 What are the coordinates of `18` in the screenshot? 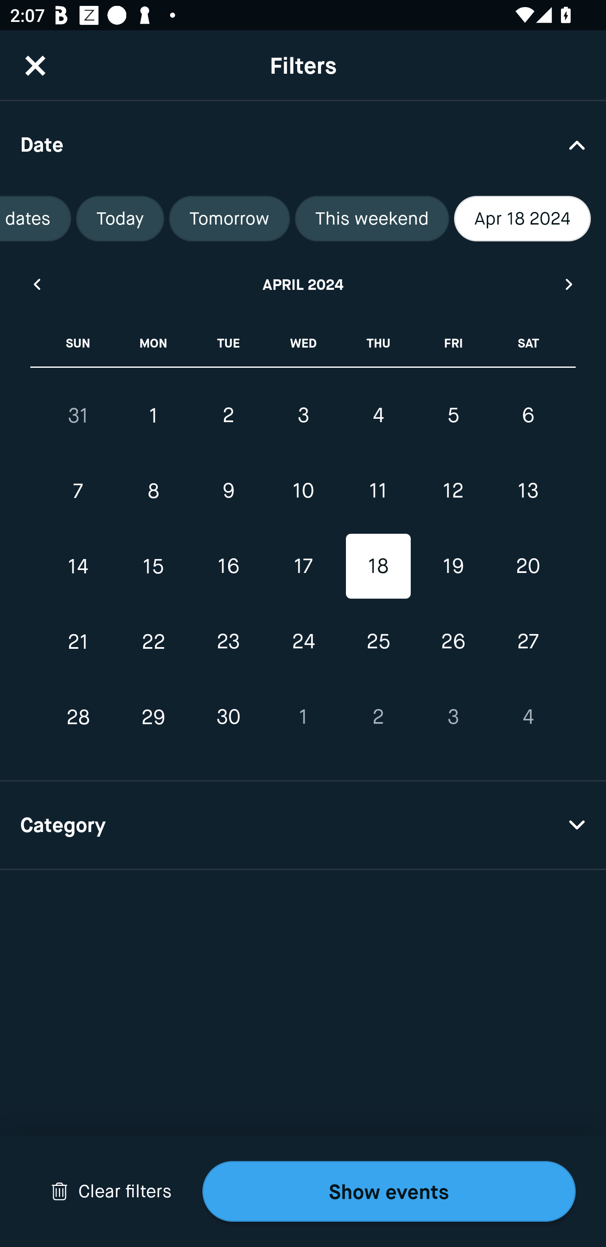 It's located at (378, 566).